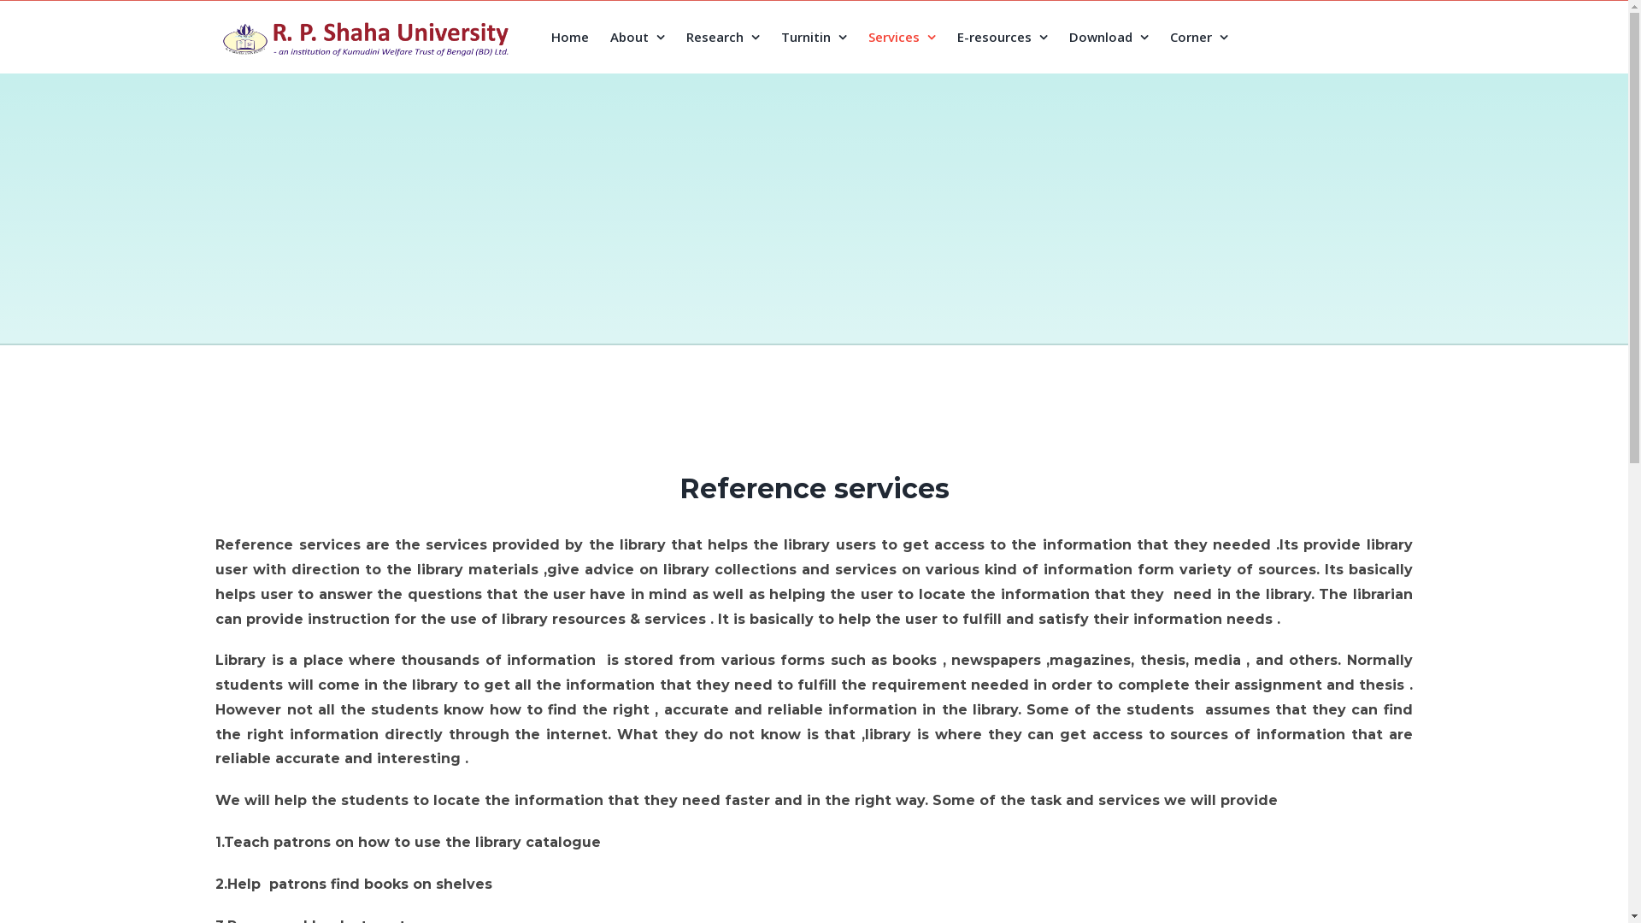  I want to click on Services, so click(903, 37).